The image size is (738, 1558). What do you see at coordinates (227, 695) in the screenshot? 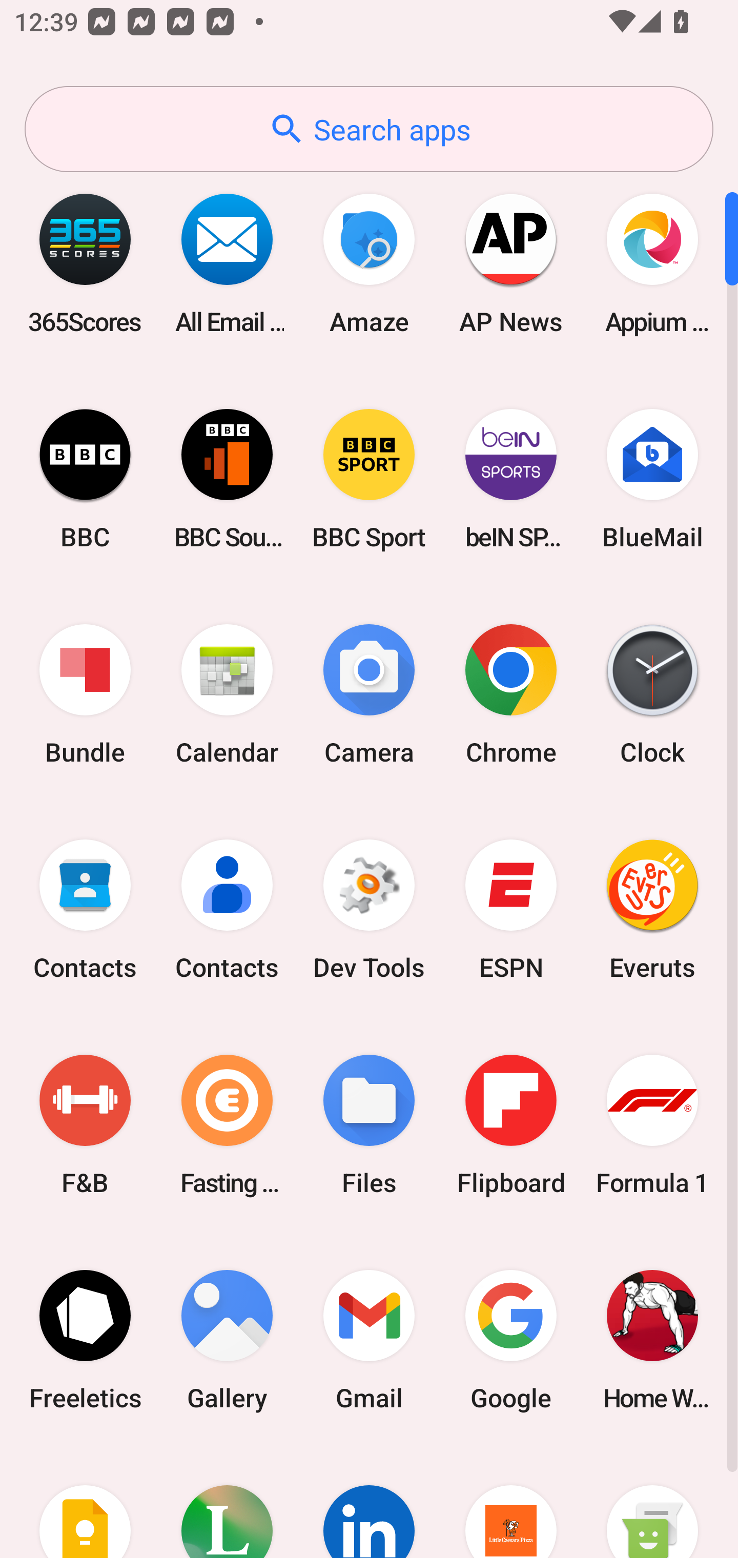
I see `Calendar` at bounding box center [227, 695].